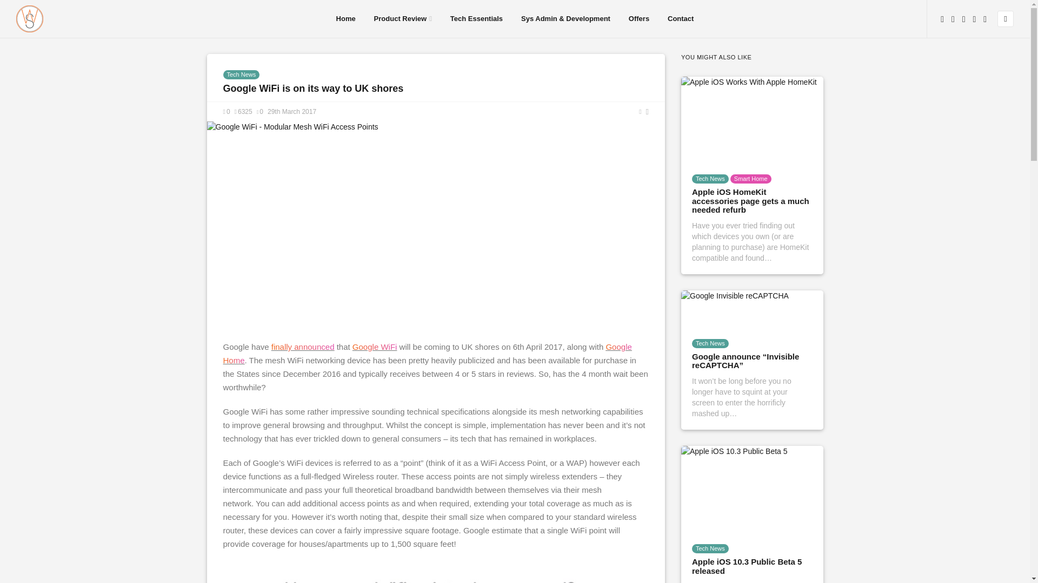  I want to click on 0, so click(226, 111).